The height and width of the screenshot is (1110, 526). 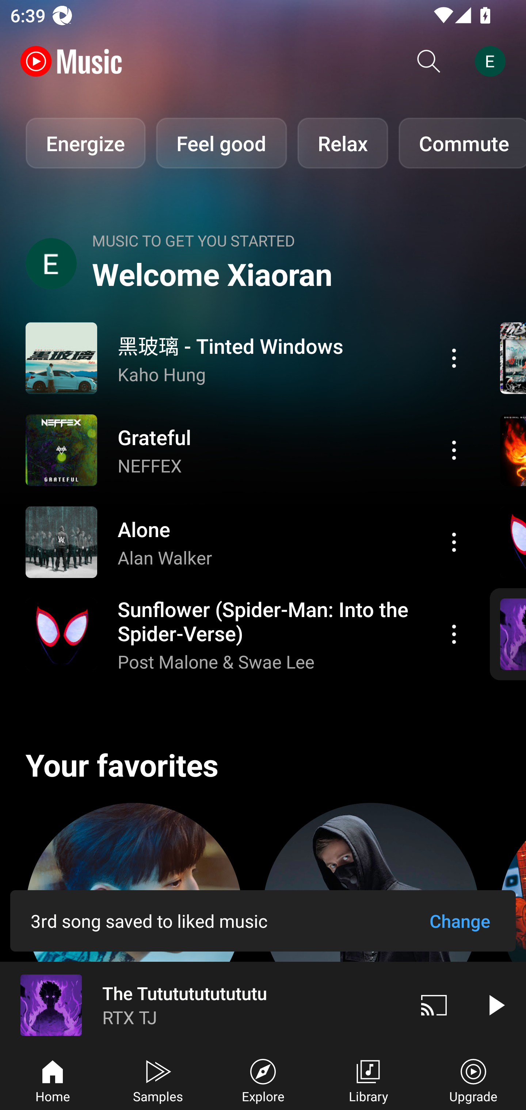 I want to click on Cast. Disconnected, so click(x=434, y=1005).